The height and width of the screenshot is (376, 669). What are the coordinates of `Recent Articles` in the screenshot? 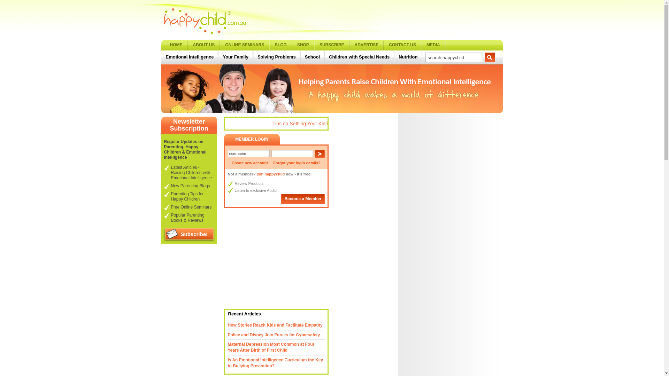 It's located at (243, 314).